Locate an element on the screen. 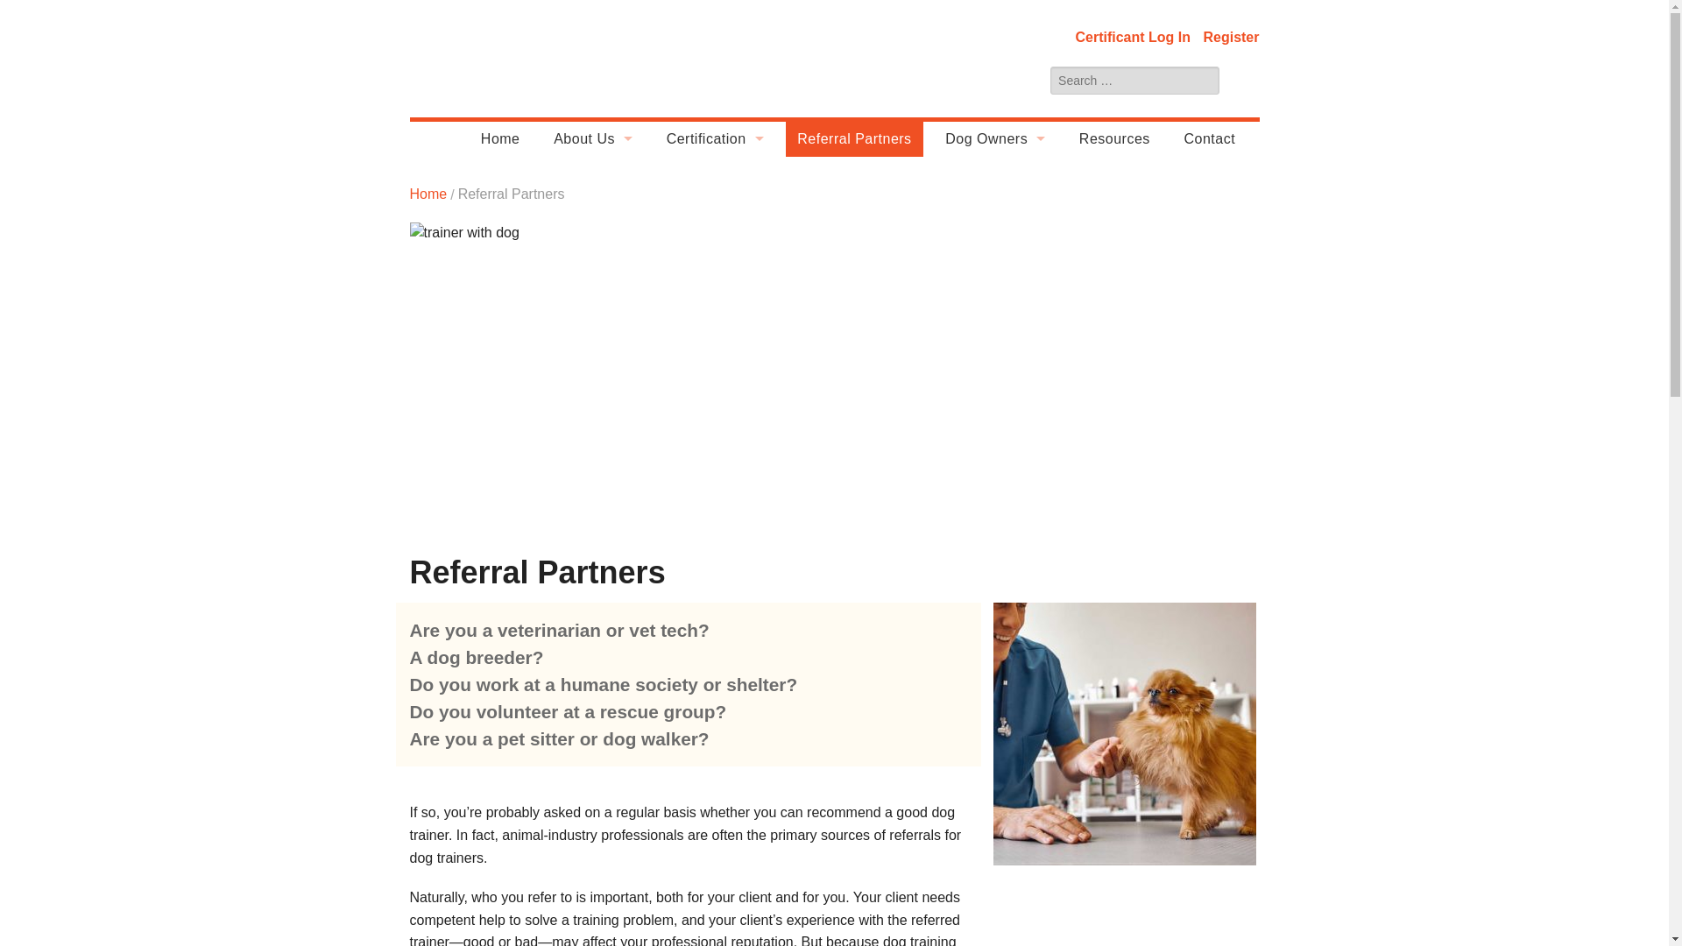 The width and height of the screenshot is (1682, 946). Search is located at coordinates (1242, 81).